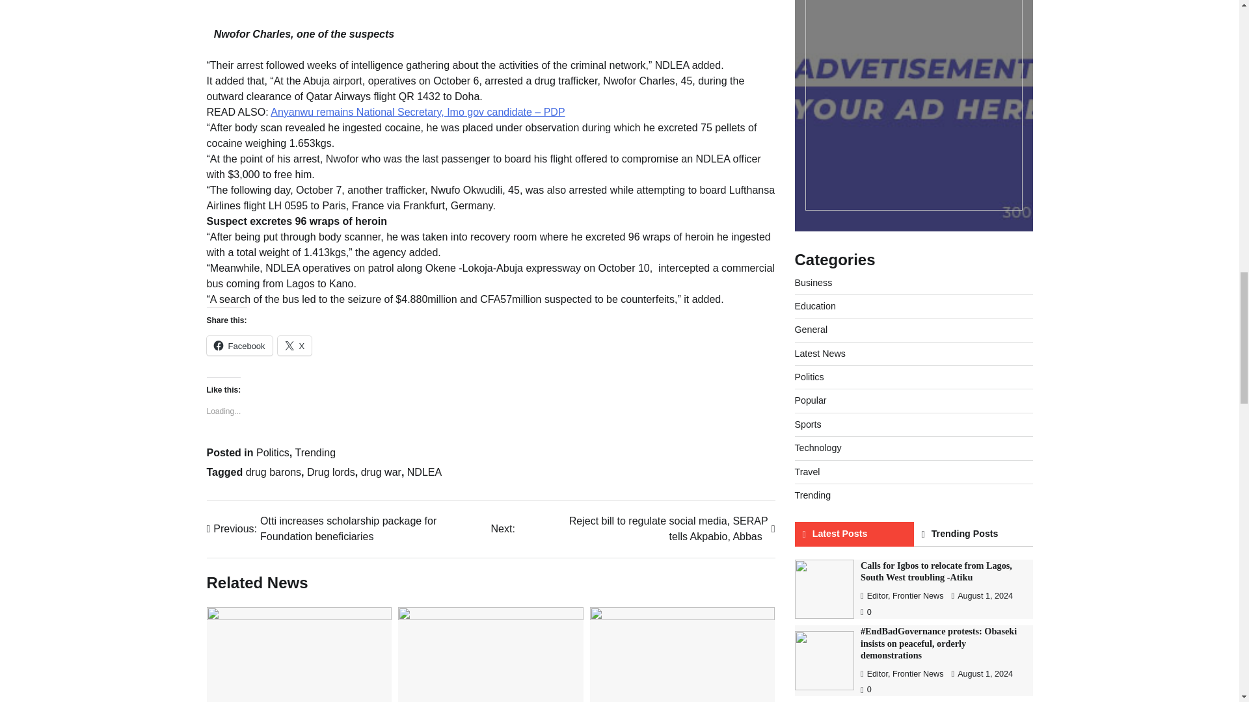 This screenshot has width=1249, height=702. Describe the element at coordinates (239, 346) in the screenshot. I see `Click to share on Facebook` at that location.